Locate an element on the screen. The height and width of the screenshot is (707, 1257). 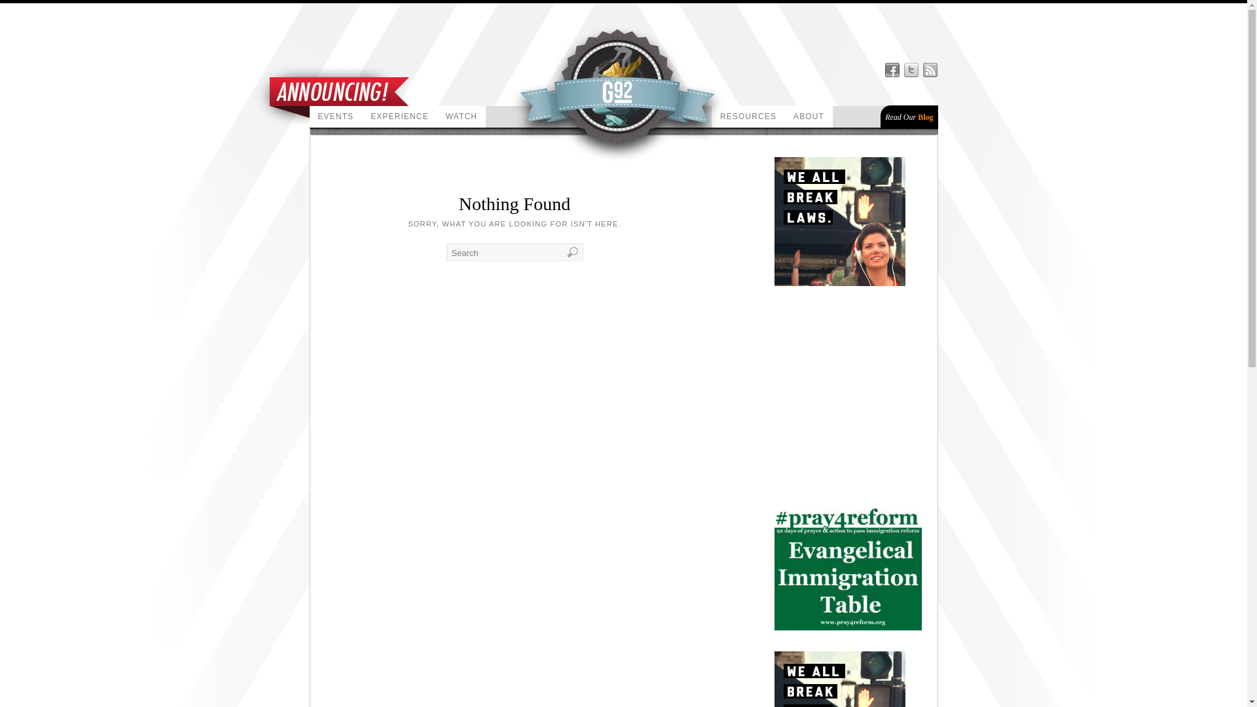
G92.org is located at coordinates (430, 223).